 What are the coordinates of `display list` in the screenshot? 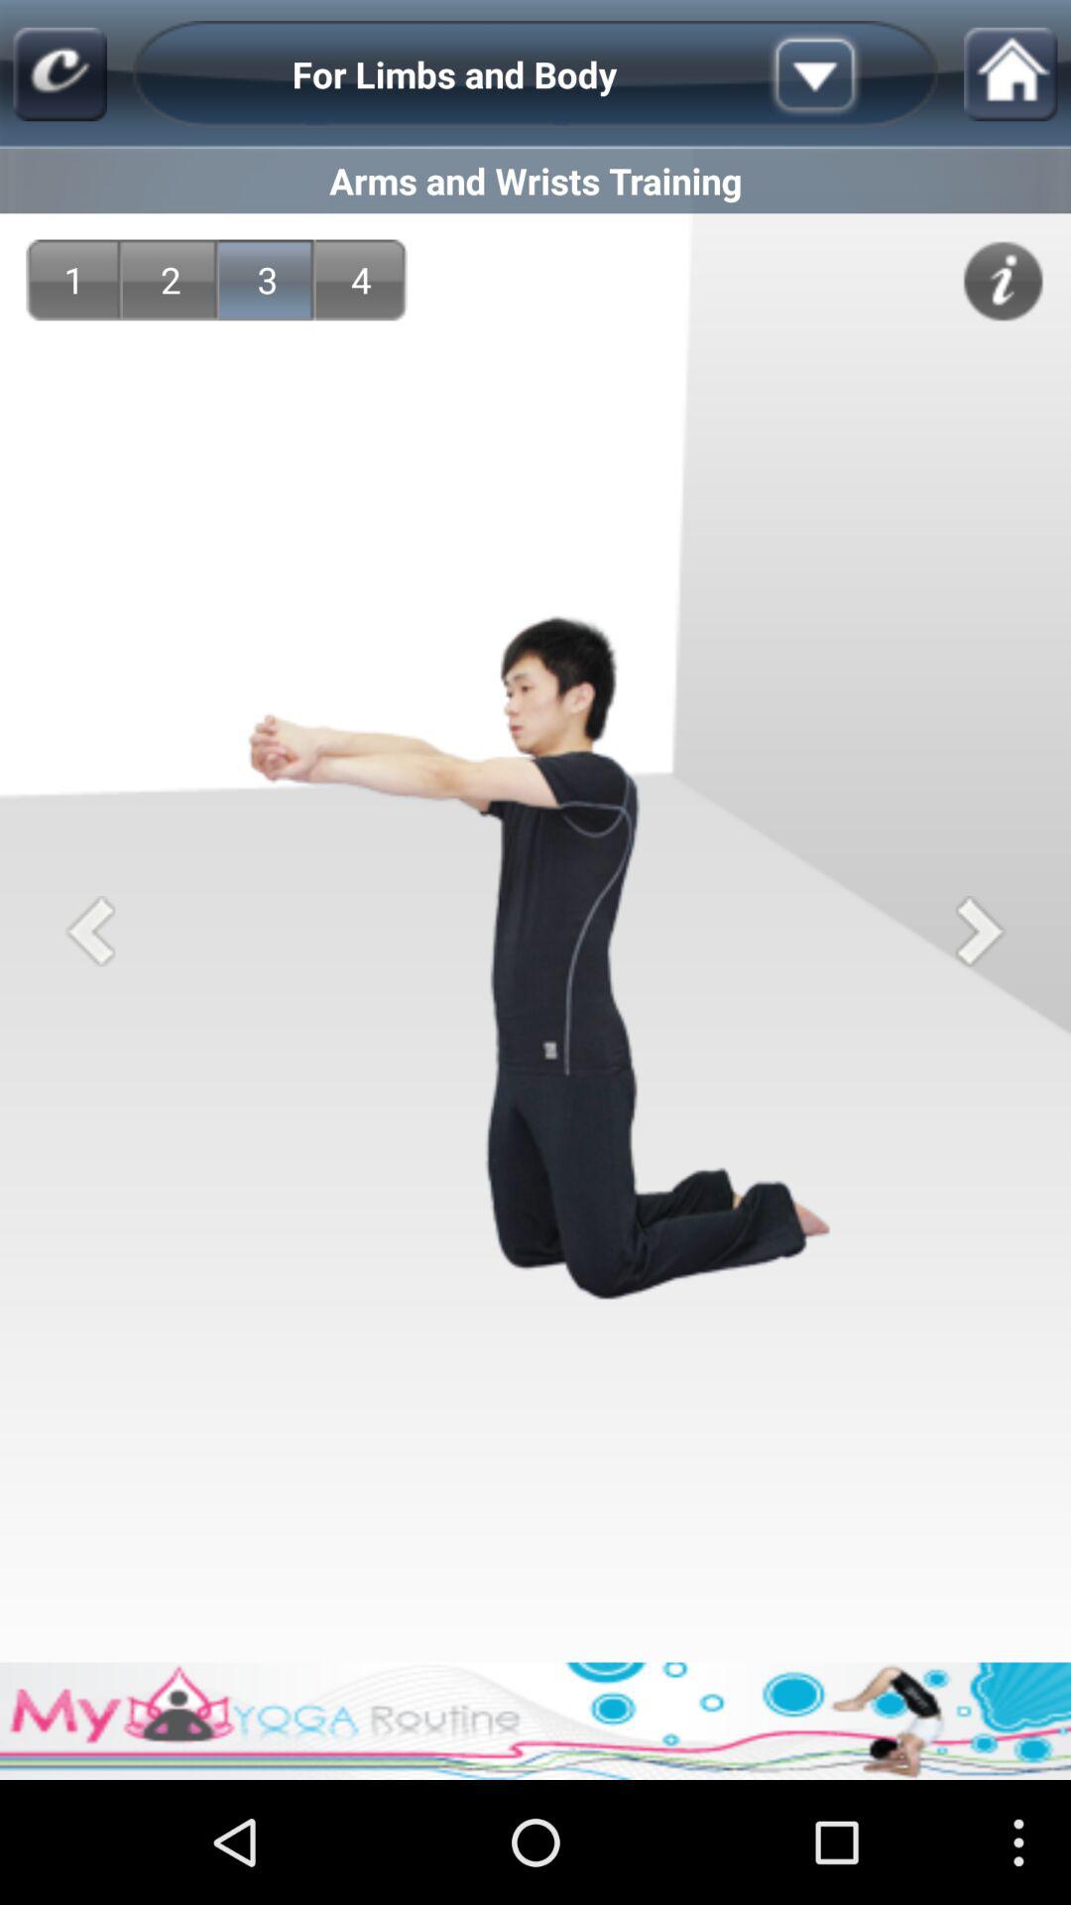 It's located at (846, 74).